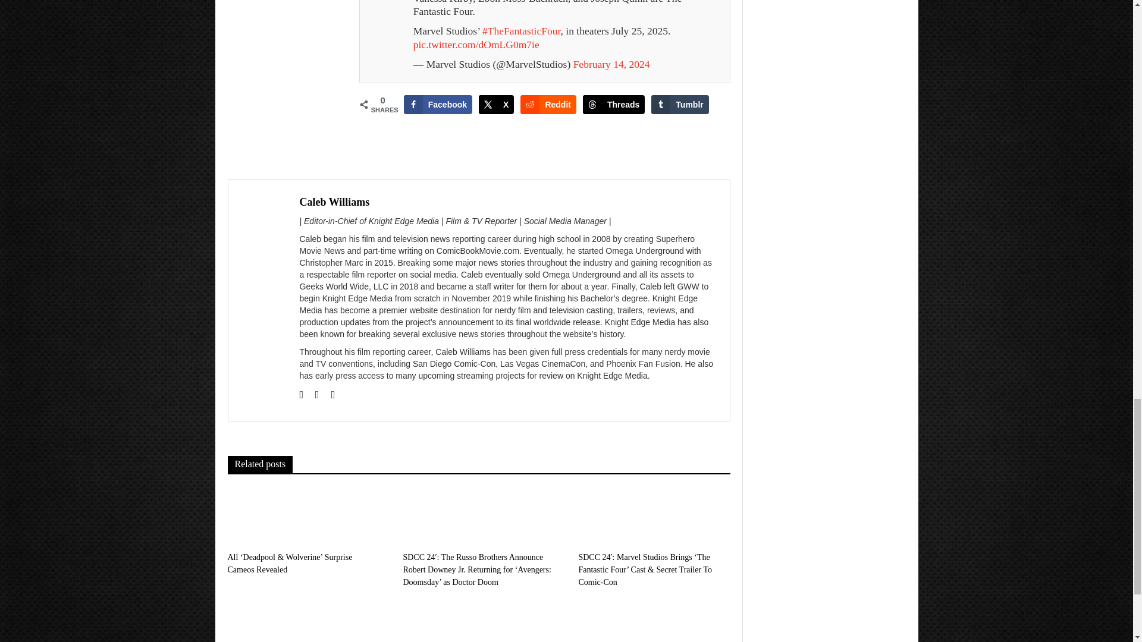 Image resolution: width=1142 pixels, height=642 pixels. I want to click on Share on X, so click(496, 105).